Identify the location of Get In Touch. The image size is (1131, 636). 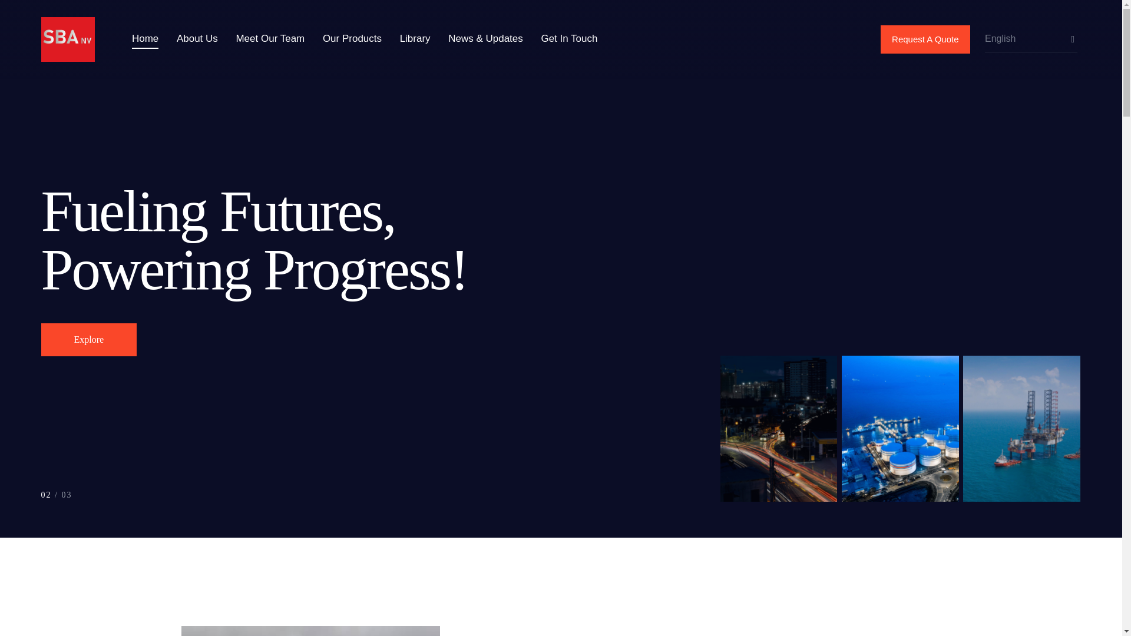
(569, 39).